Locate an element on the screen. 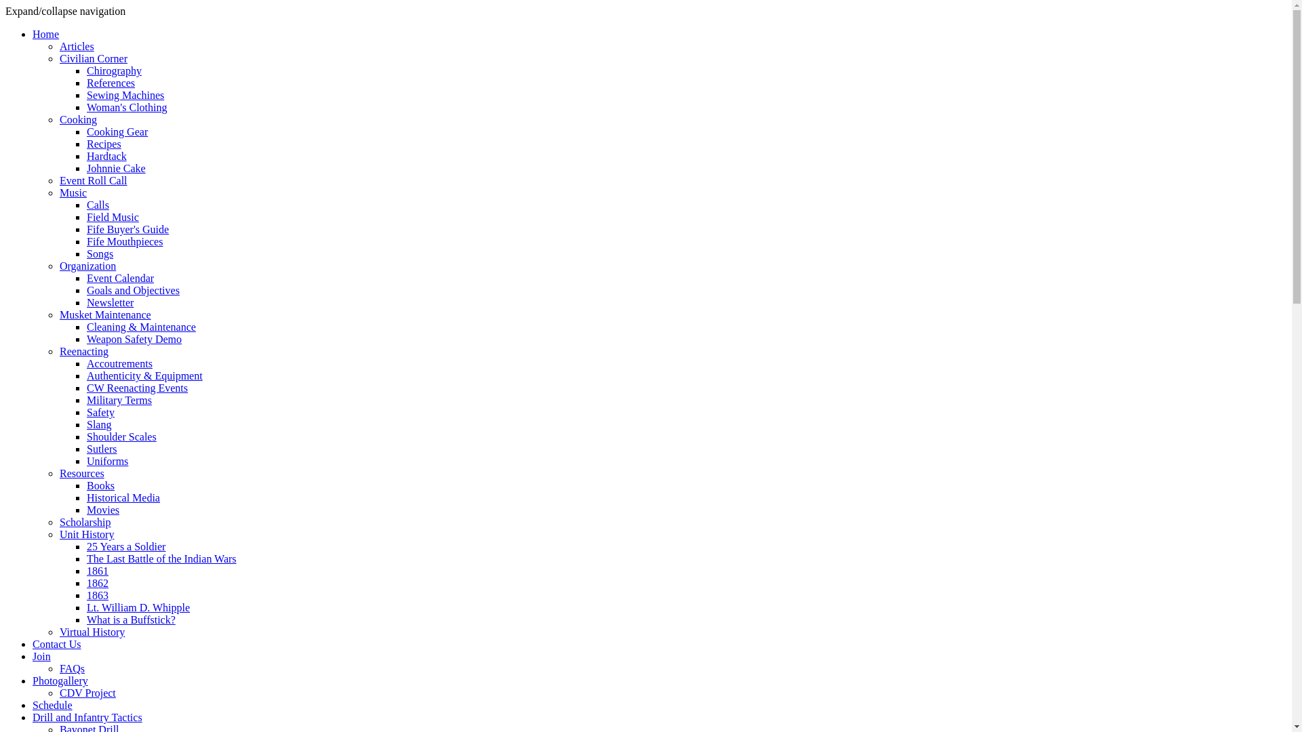 The height and width of the screenshot is (732, 1302). Music is located at coordinates (73, 192).